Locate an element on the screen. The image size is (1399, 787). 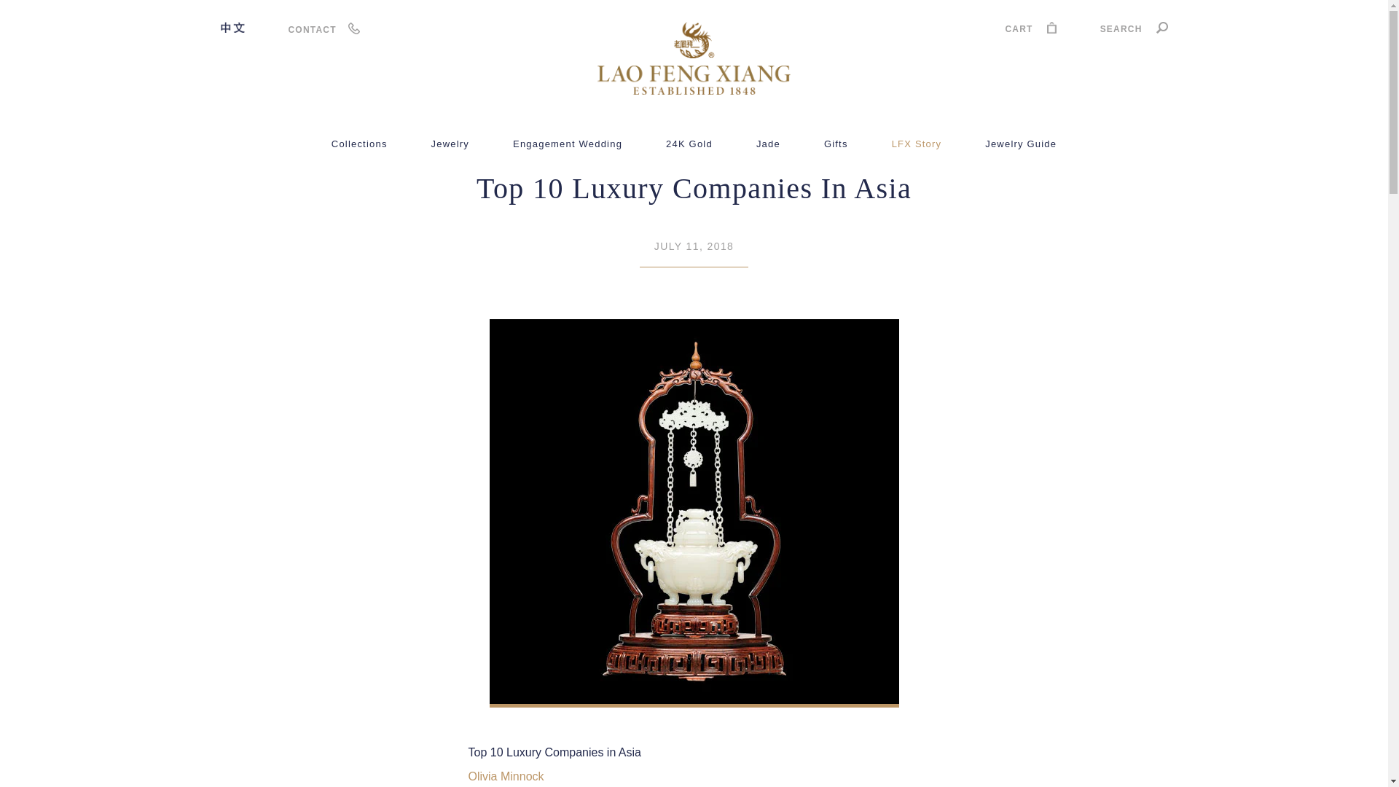
CONTACT is located at coordinates (312, 29).